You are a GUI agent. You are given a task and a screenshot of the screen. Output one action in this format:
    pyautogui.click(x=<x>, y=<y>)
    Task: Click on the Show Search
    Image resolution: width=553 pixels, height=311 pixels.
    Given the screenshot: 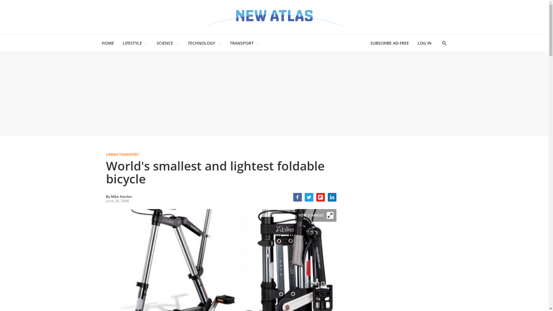 What is the action you would take?
    pyautogui.click(x=444, y=43)
    